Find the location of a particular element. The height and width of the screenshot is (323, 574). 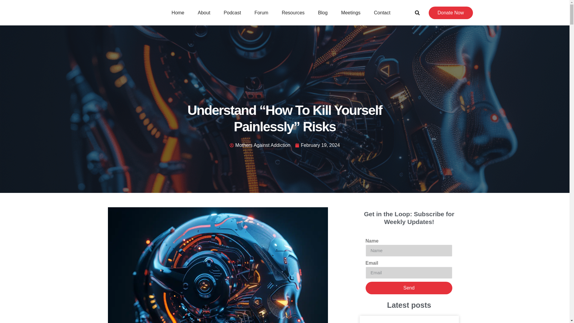

Podcast is located at coordinates (232, 13).